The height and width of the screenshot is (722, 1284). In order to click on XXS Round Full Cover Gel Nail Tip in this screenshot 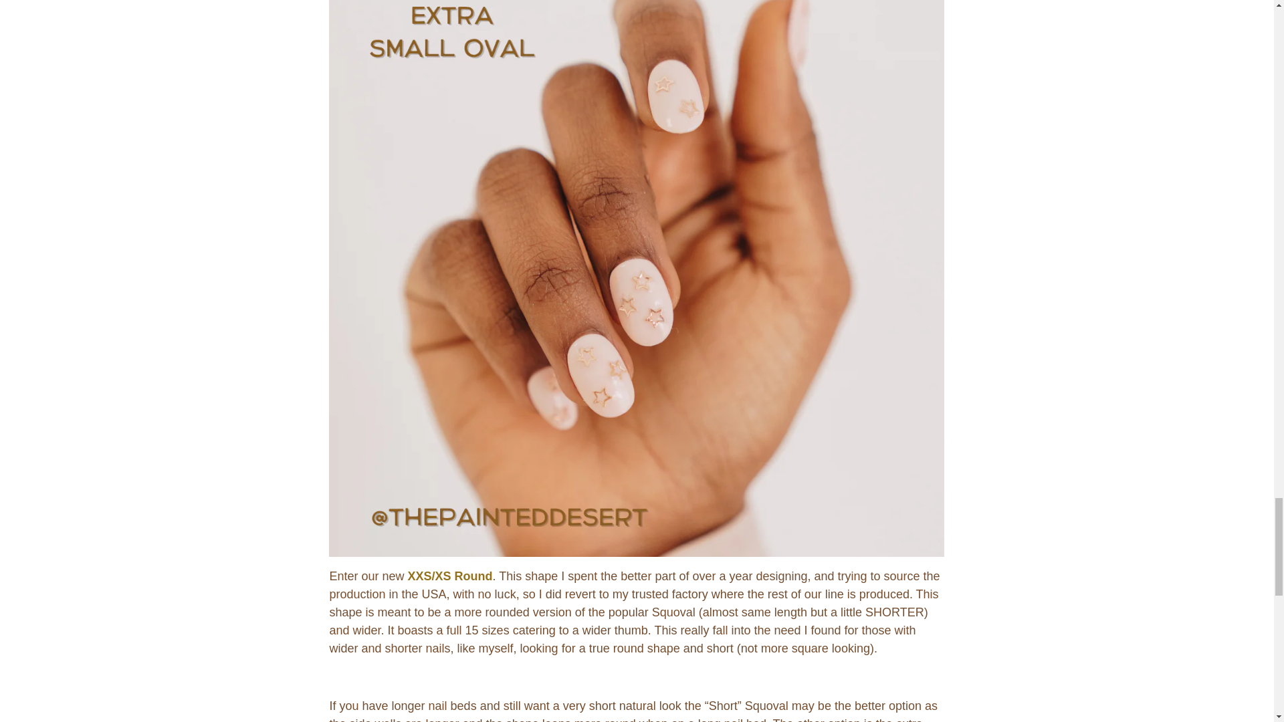, I will do `click(451, 576)`.